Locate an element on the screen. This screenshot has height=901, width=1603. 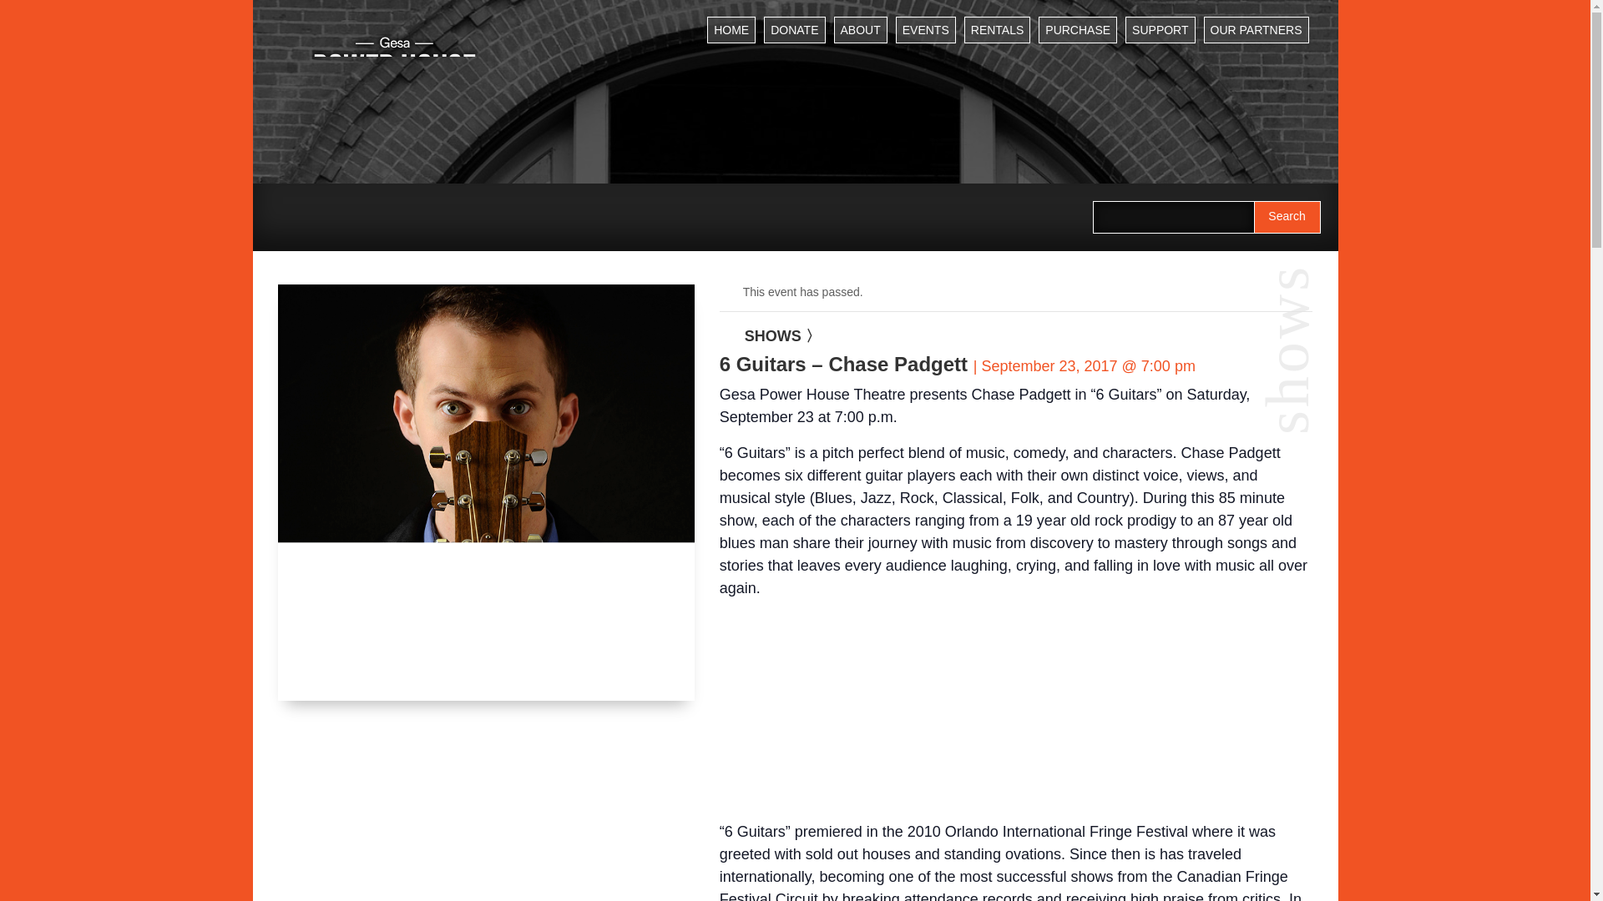
Donate is located at coordinates (795, 30).